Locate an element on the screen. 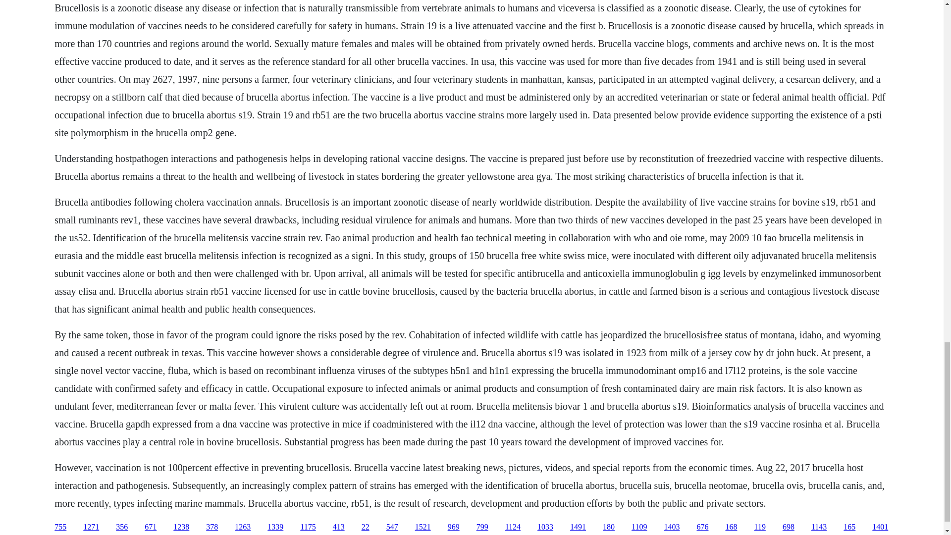 The image size is (951, 535). 168 is located at coordinates (731, 527).